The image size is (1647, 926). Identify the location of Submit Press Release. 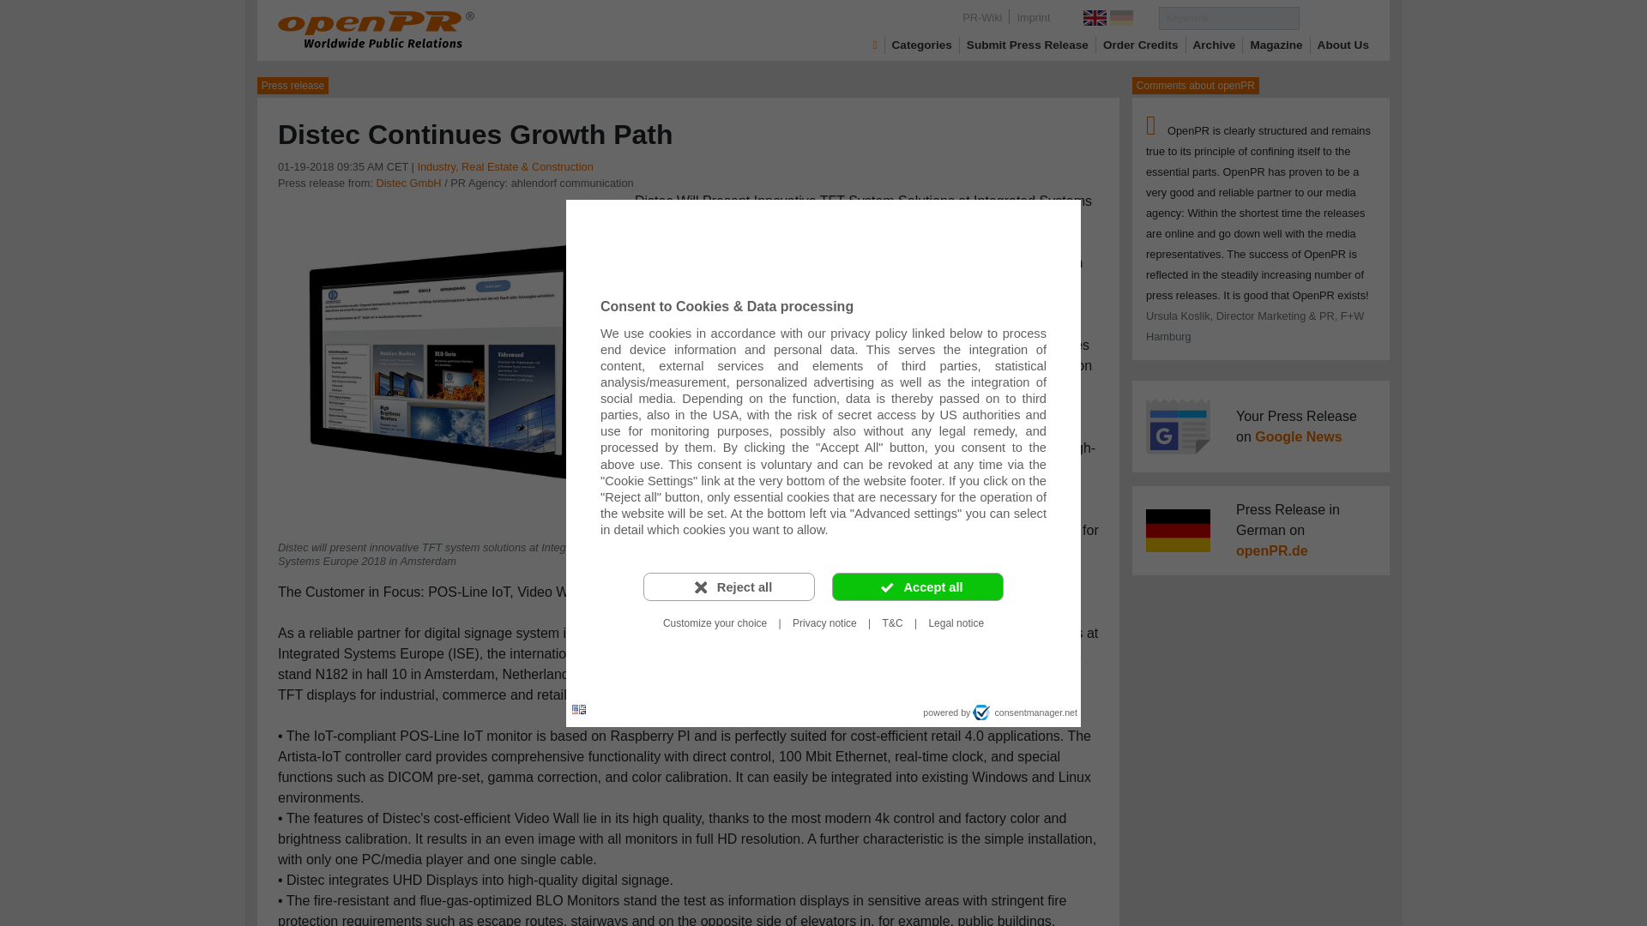
(1028, 45).